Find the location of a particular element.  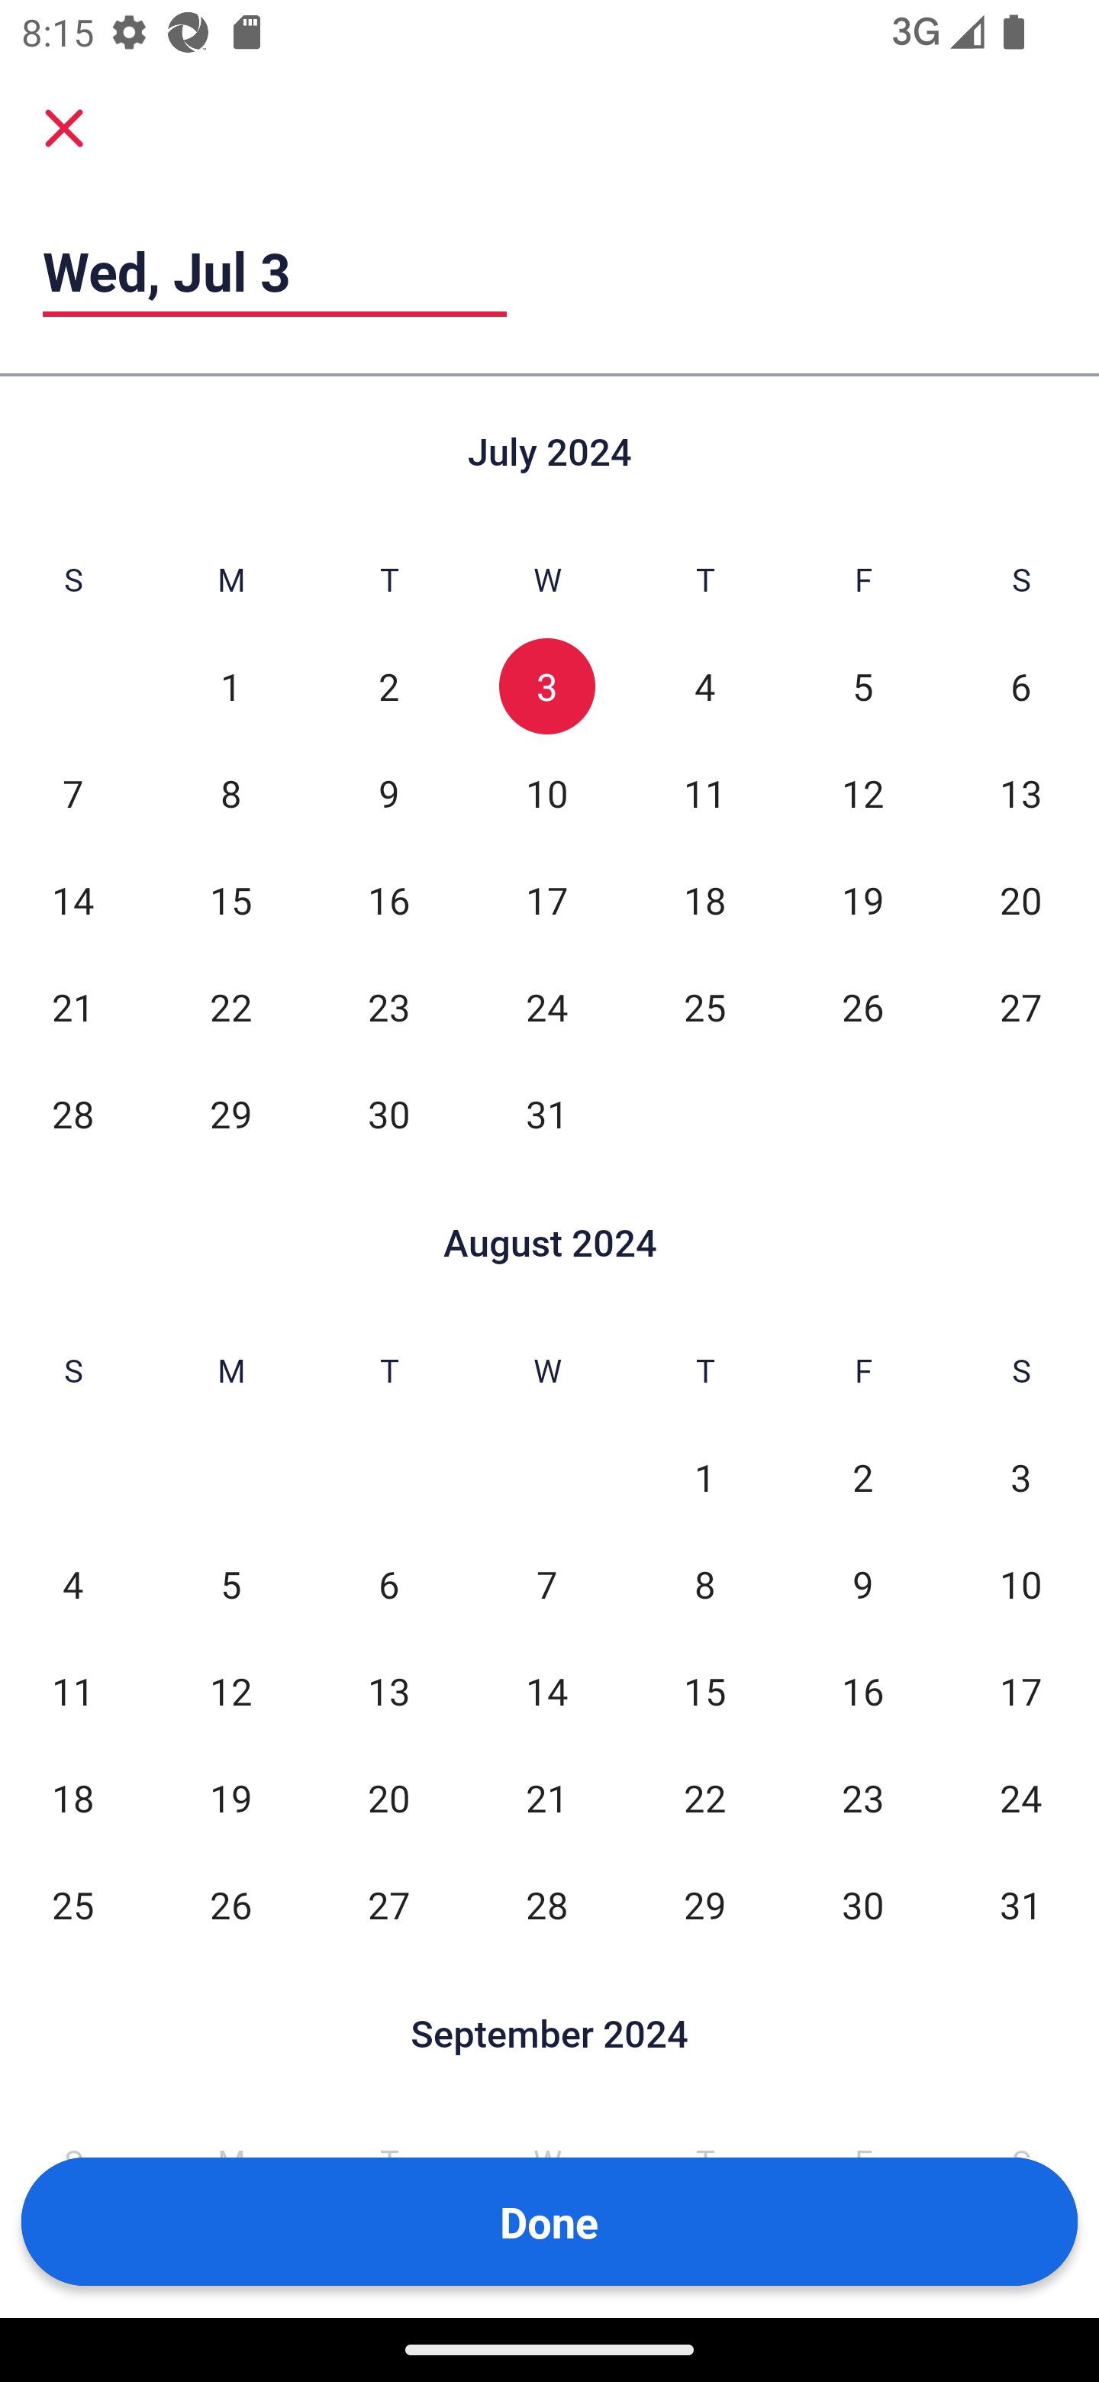

31 Wed, Jul 31, Not Selected is located at coordinates (546, 1113).